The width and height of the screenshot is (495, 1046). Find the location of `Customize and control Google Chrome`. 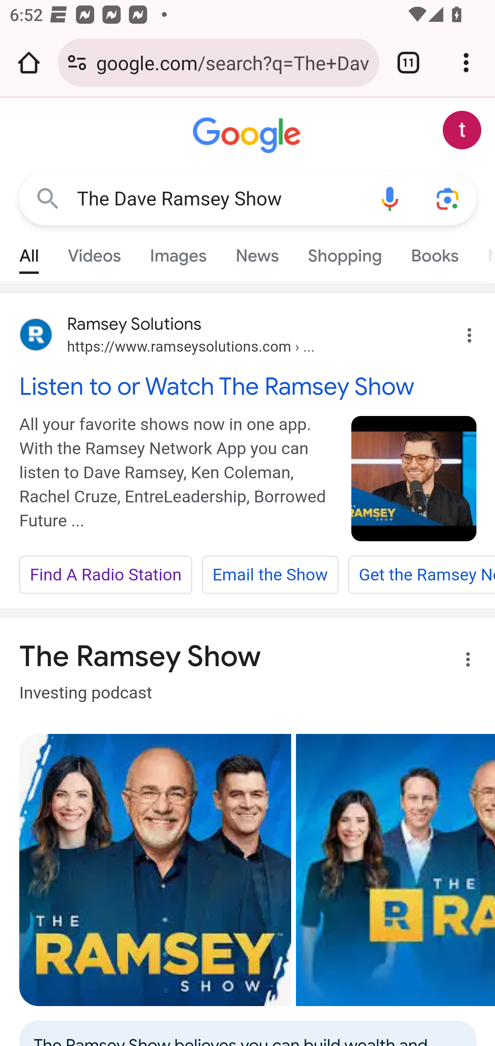

Customize and control Google Chrome is located at coordinates (466, 63).